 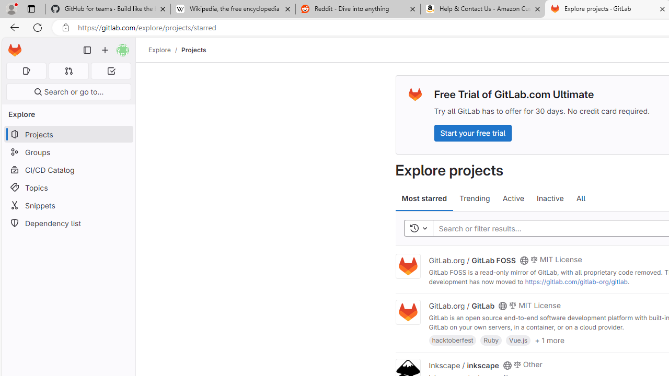 What do you see at coordinates (507, 365) in the screenshot?
I see `Class: s16` at bounding box center [507, 365].